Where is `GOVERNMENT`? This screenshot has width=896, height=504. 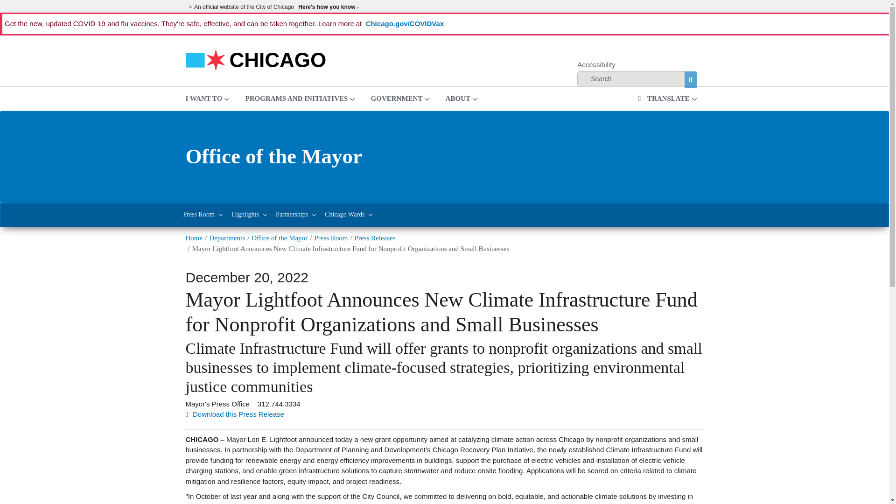 GOVERNMENT is located at coordinates (400, 98).